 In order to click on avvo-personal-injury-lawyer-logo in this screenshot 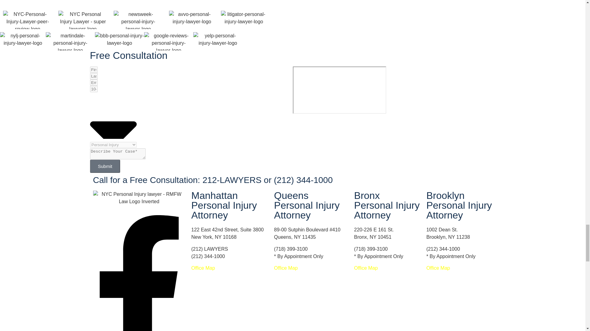, I will do `click(192, 20)`.